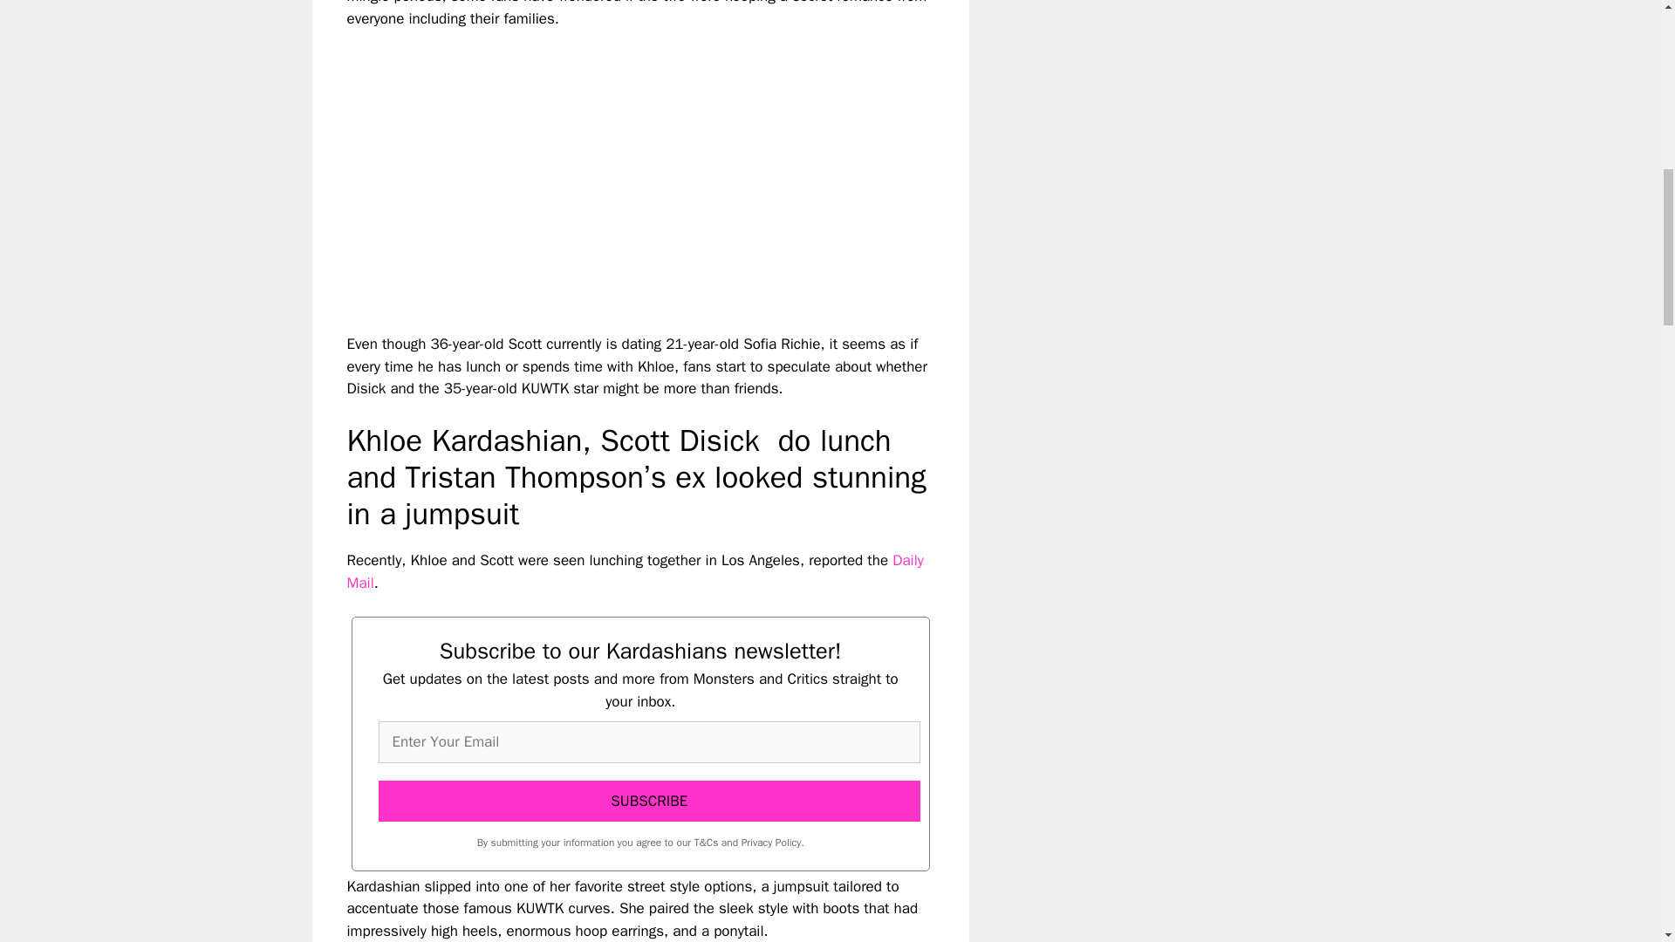 Image resolution: width=1675 pixels, height=942 pixels. I want to click on Daily Mail, so click(635, 571).